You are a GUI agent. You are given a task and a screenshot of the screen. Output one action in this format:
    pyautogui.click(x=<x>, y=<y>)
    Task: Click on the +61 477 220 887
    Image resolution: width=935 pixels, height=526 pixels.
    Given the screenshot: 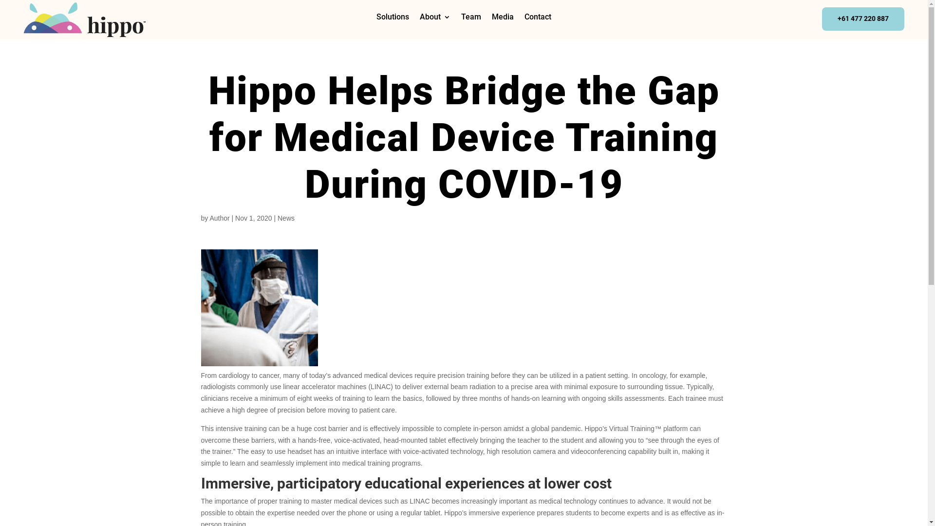 What is the action you would take?
    pyautogui.click(x=863, y=19)
    